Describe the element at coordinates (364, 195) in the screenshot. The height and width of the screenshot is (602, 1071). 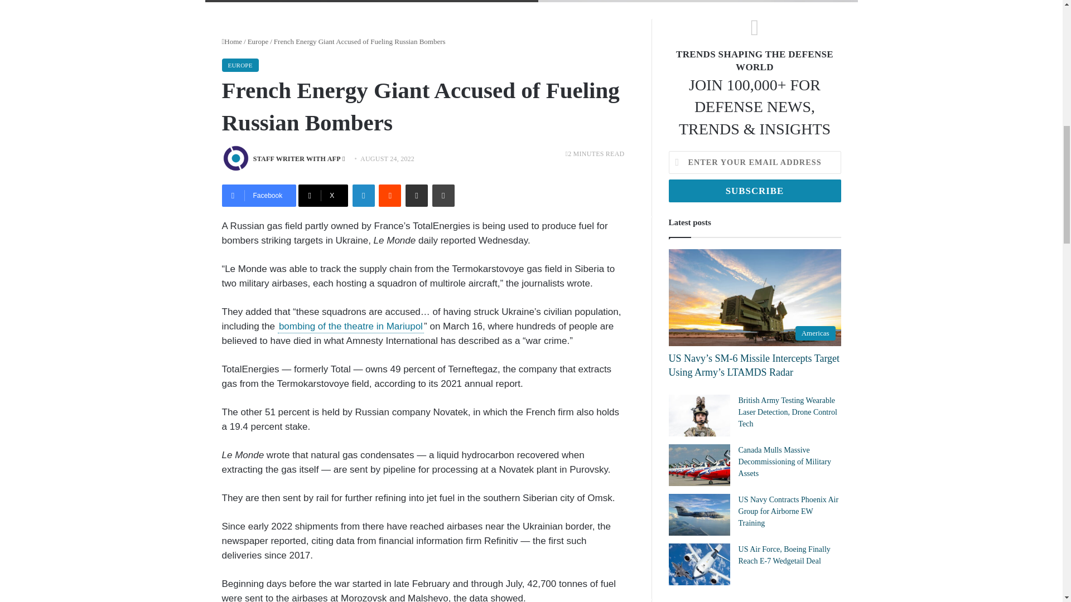
I see `LinkedIn` at that location.